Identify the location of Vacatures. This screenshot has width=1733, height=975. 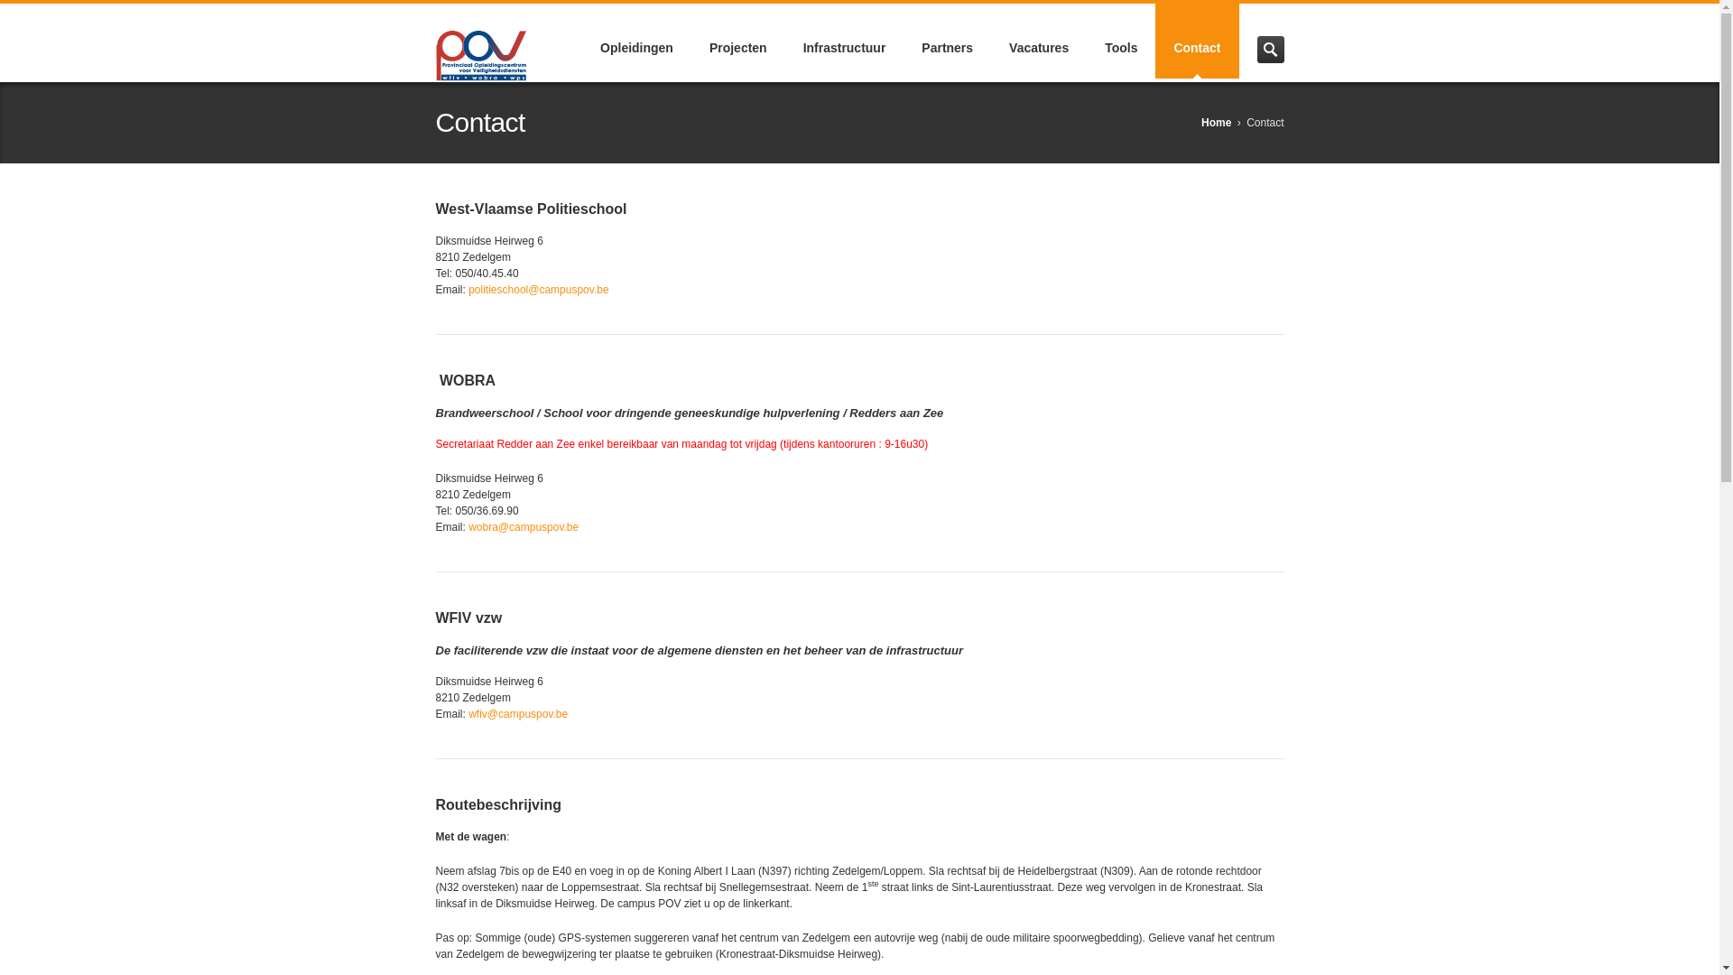
(1039, 42).